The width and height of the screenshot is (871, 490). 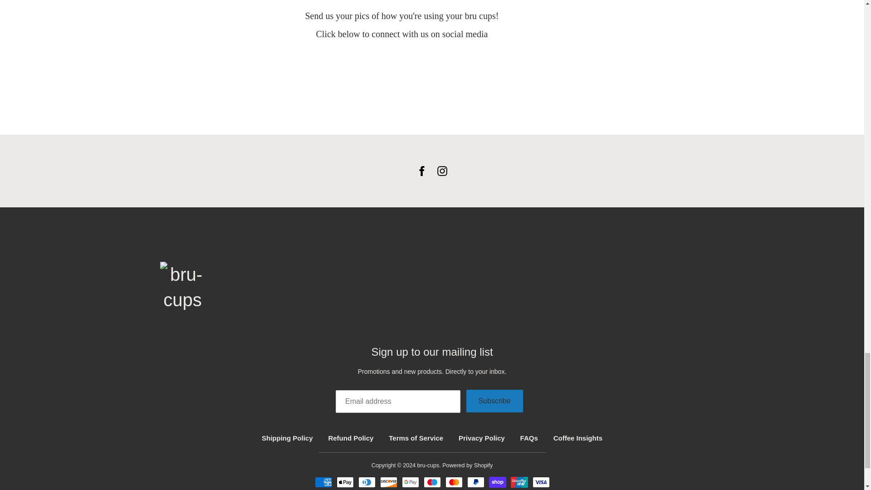 I want to click on Shop Pay, so click(x=497, y=482).